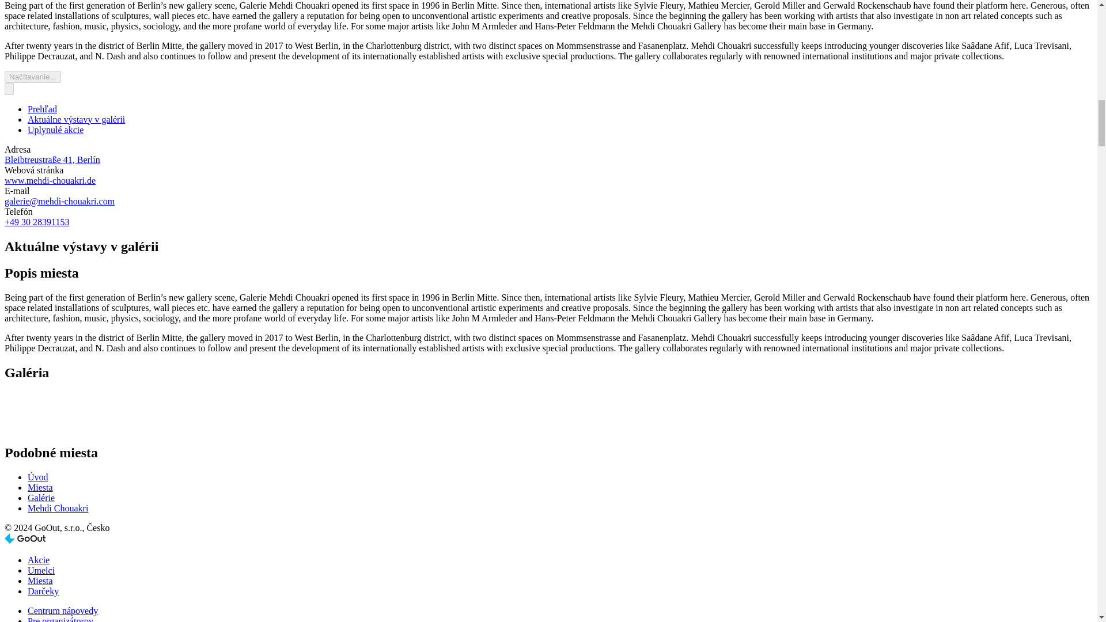 The height and width of the screenshot is (622, 1106). I want to click on Miesta, so click(40, 581).